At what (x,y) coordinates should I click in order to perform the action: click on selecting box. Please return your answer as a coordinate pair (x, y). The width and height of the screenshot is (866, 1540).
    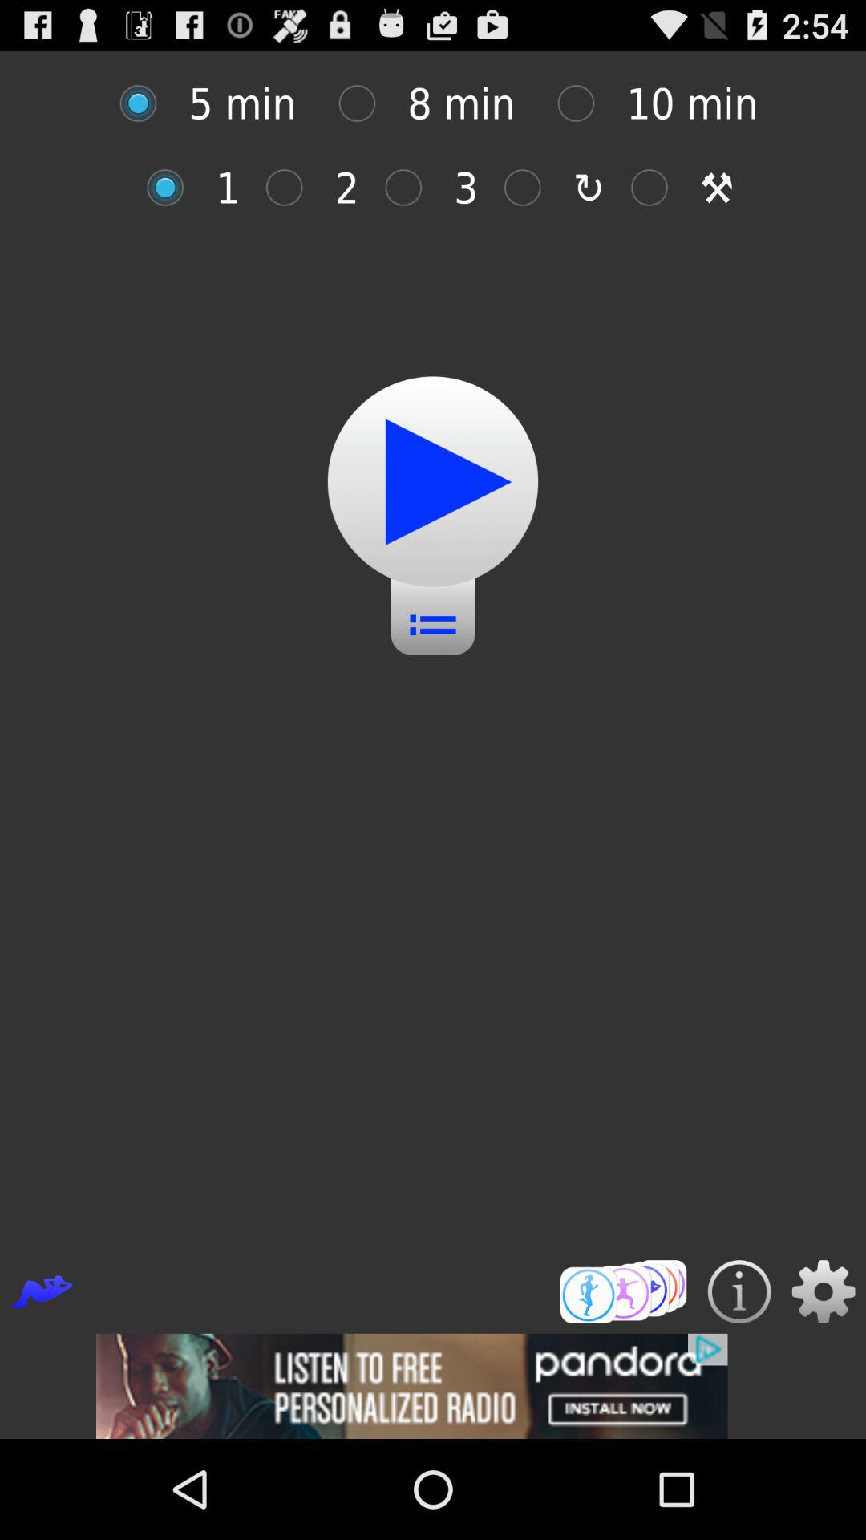
    Looking at the image, I should click on (366, 103).